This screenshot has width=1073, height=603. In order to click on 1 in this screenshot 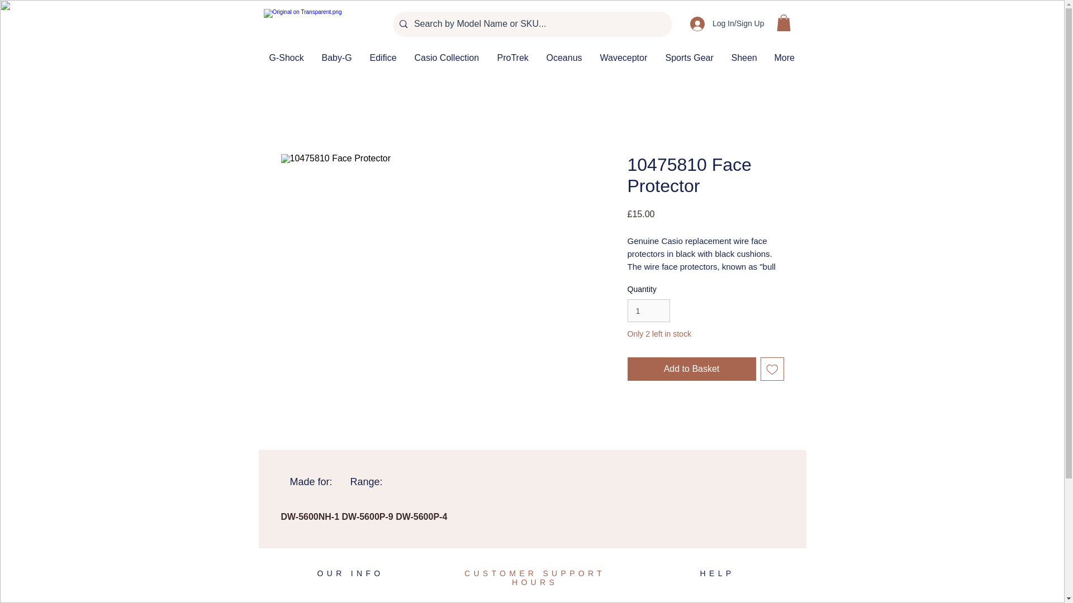, I will do `click(648, 310)`.